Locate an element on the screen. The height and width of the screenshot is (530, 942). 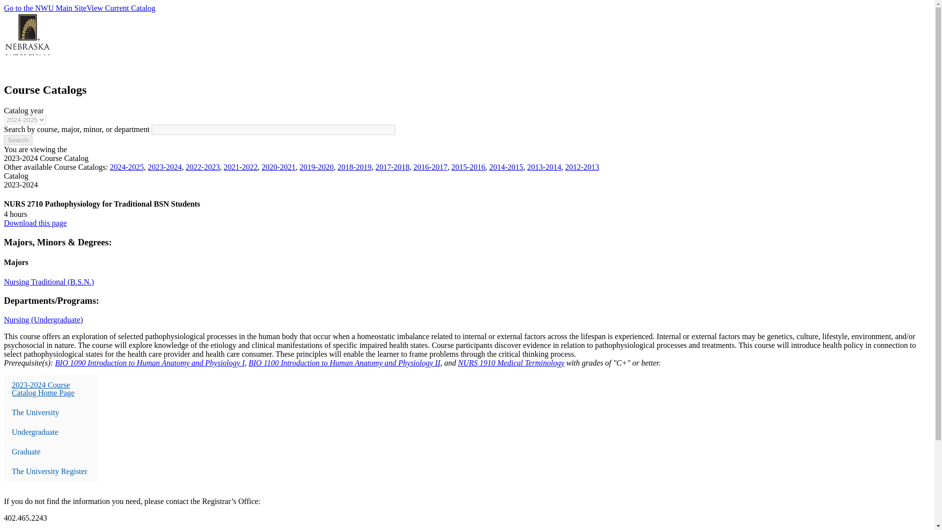
2013-2014 is located at coordinates (545, 167).